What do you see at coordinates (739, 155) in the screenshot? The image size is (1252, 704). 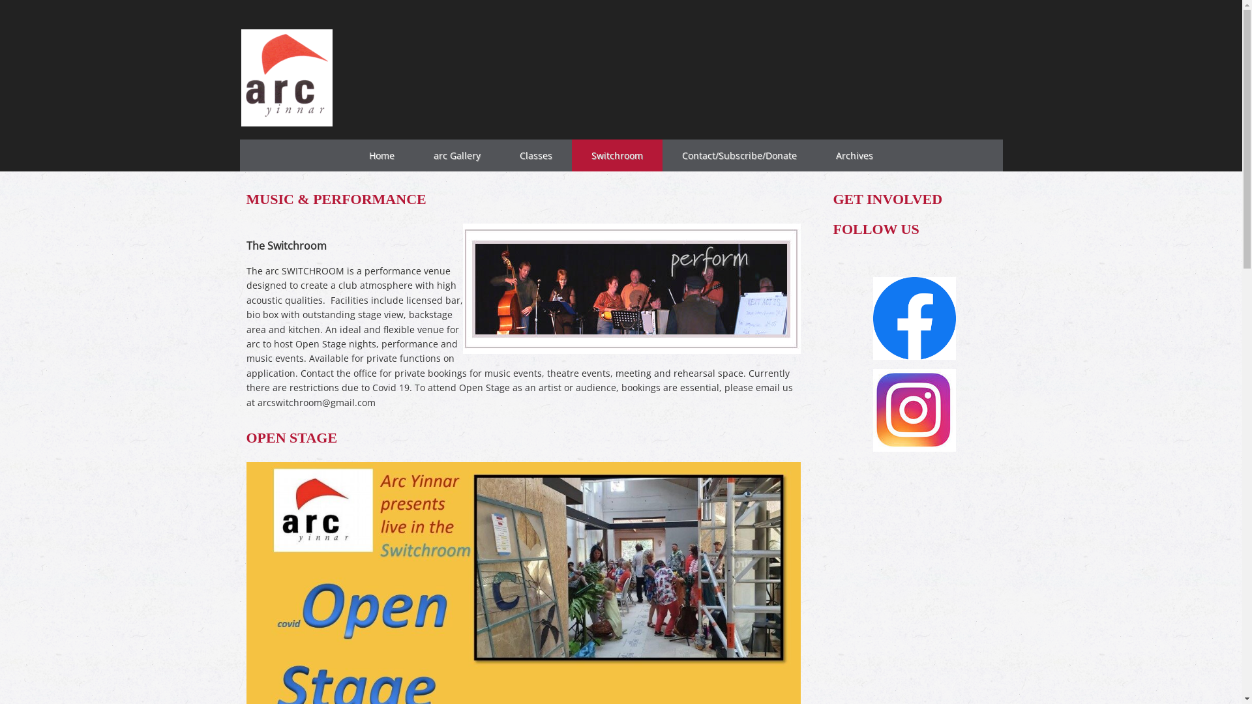 I see `Contact/Subscribe/Donate` at bounding box center [739, 155].